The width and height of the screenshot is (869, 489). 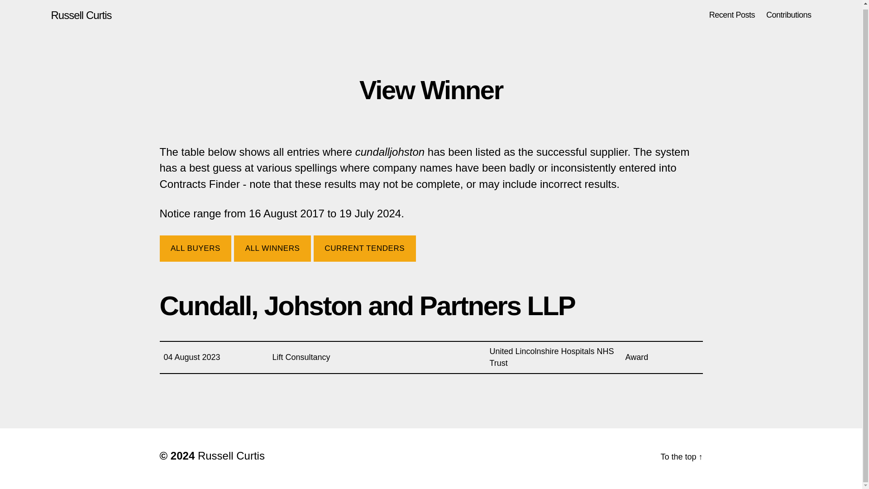 What do you see at coordinates (272, 248) in the screenshot?
I see `ALL WINNERS` at bounding box center [272, 248].